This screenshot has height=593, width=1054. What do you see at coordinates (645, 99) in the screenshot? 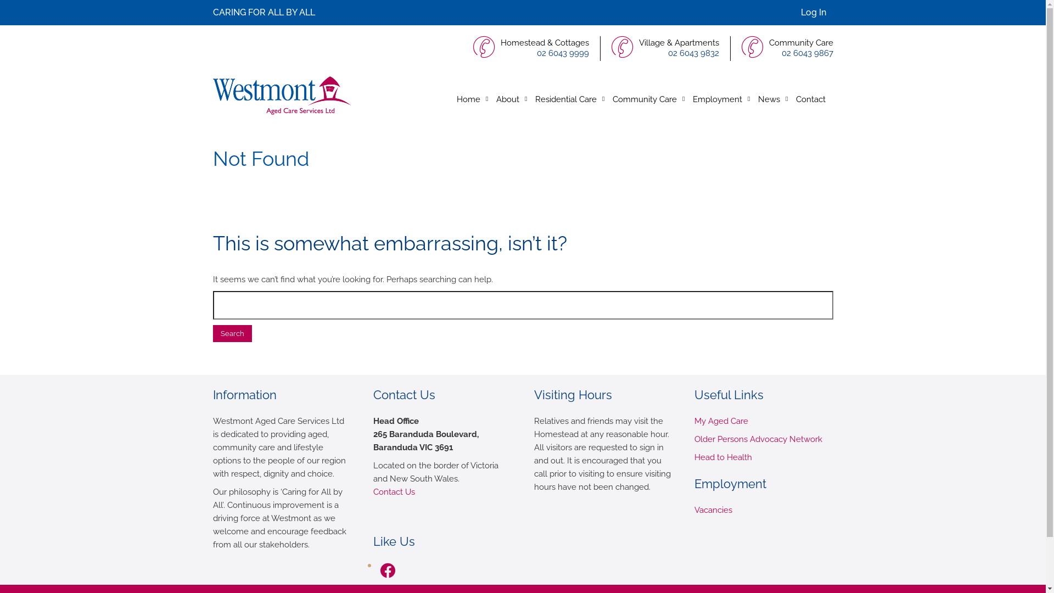
I see `Community Care` at bounding box center [645, 99].